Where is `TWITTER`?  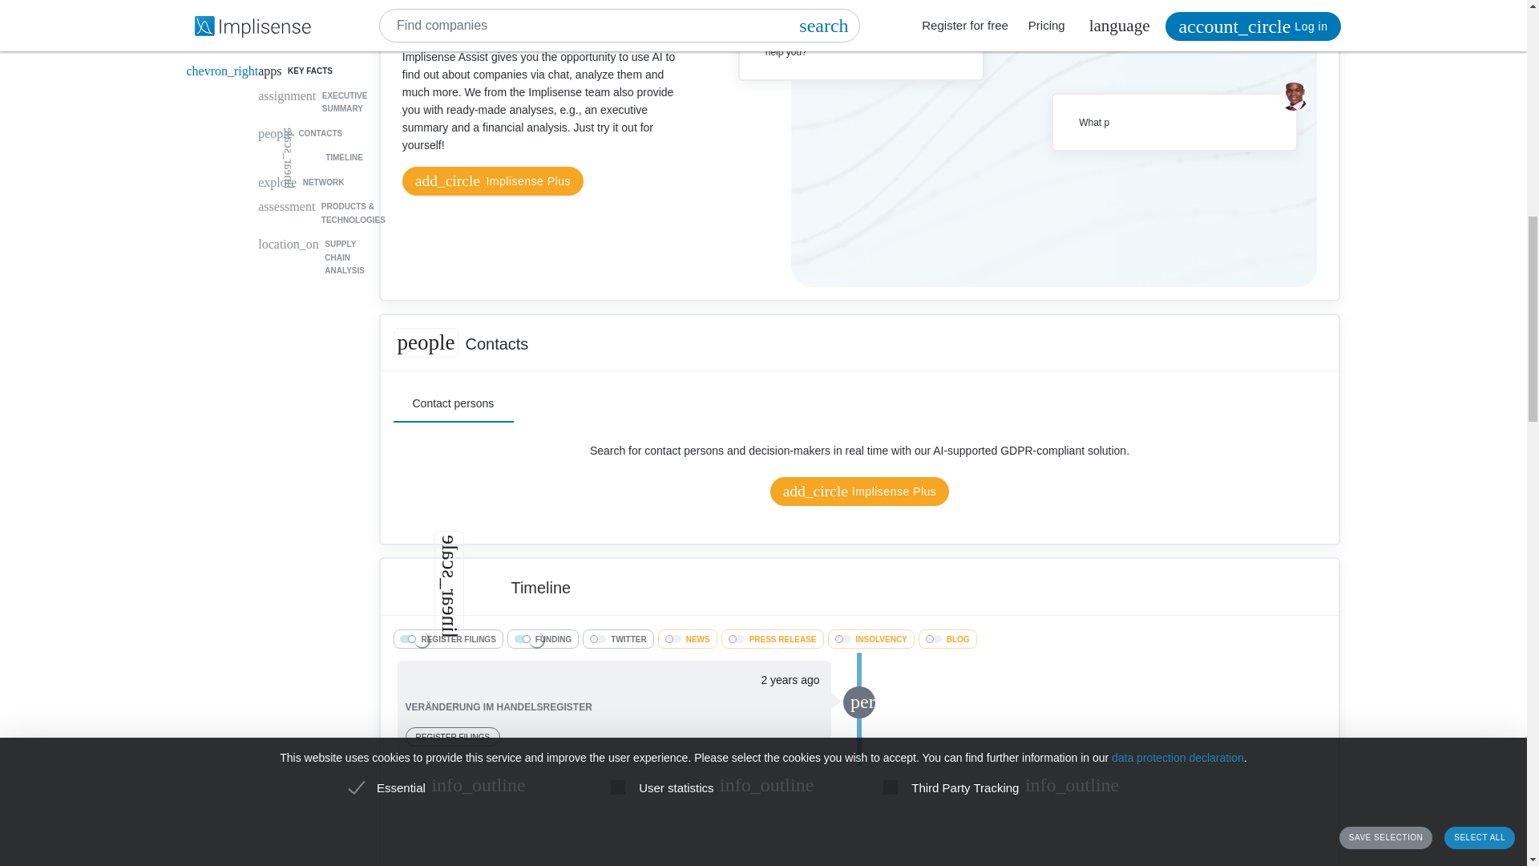 TWITTER is located at coordinates (617, 638).